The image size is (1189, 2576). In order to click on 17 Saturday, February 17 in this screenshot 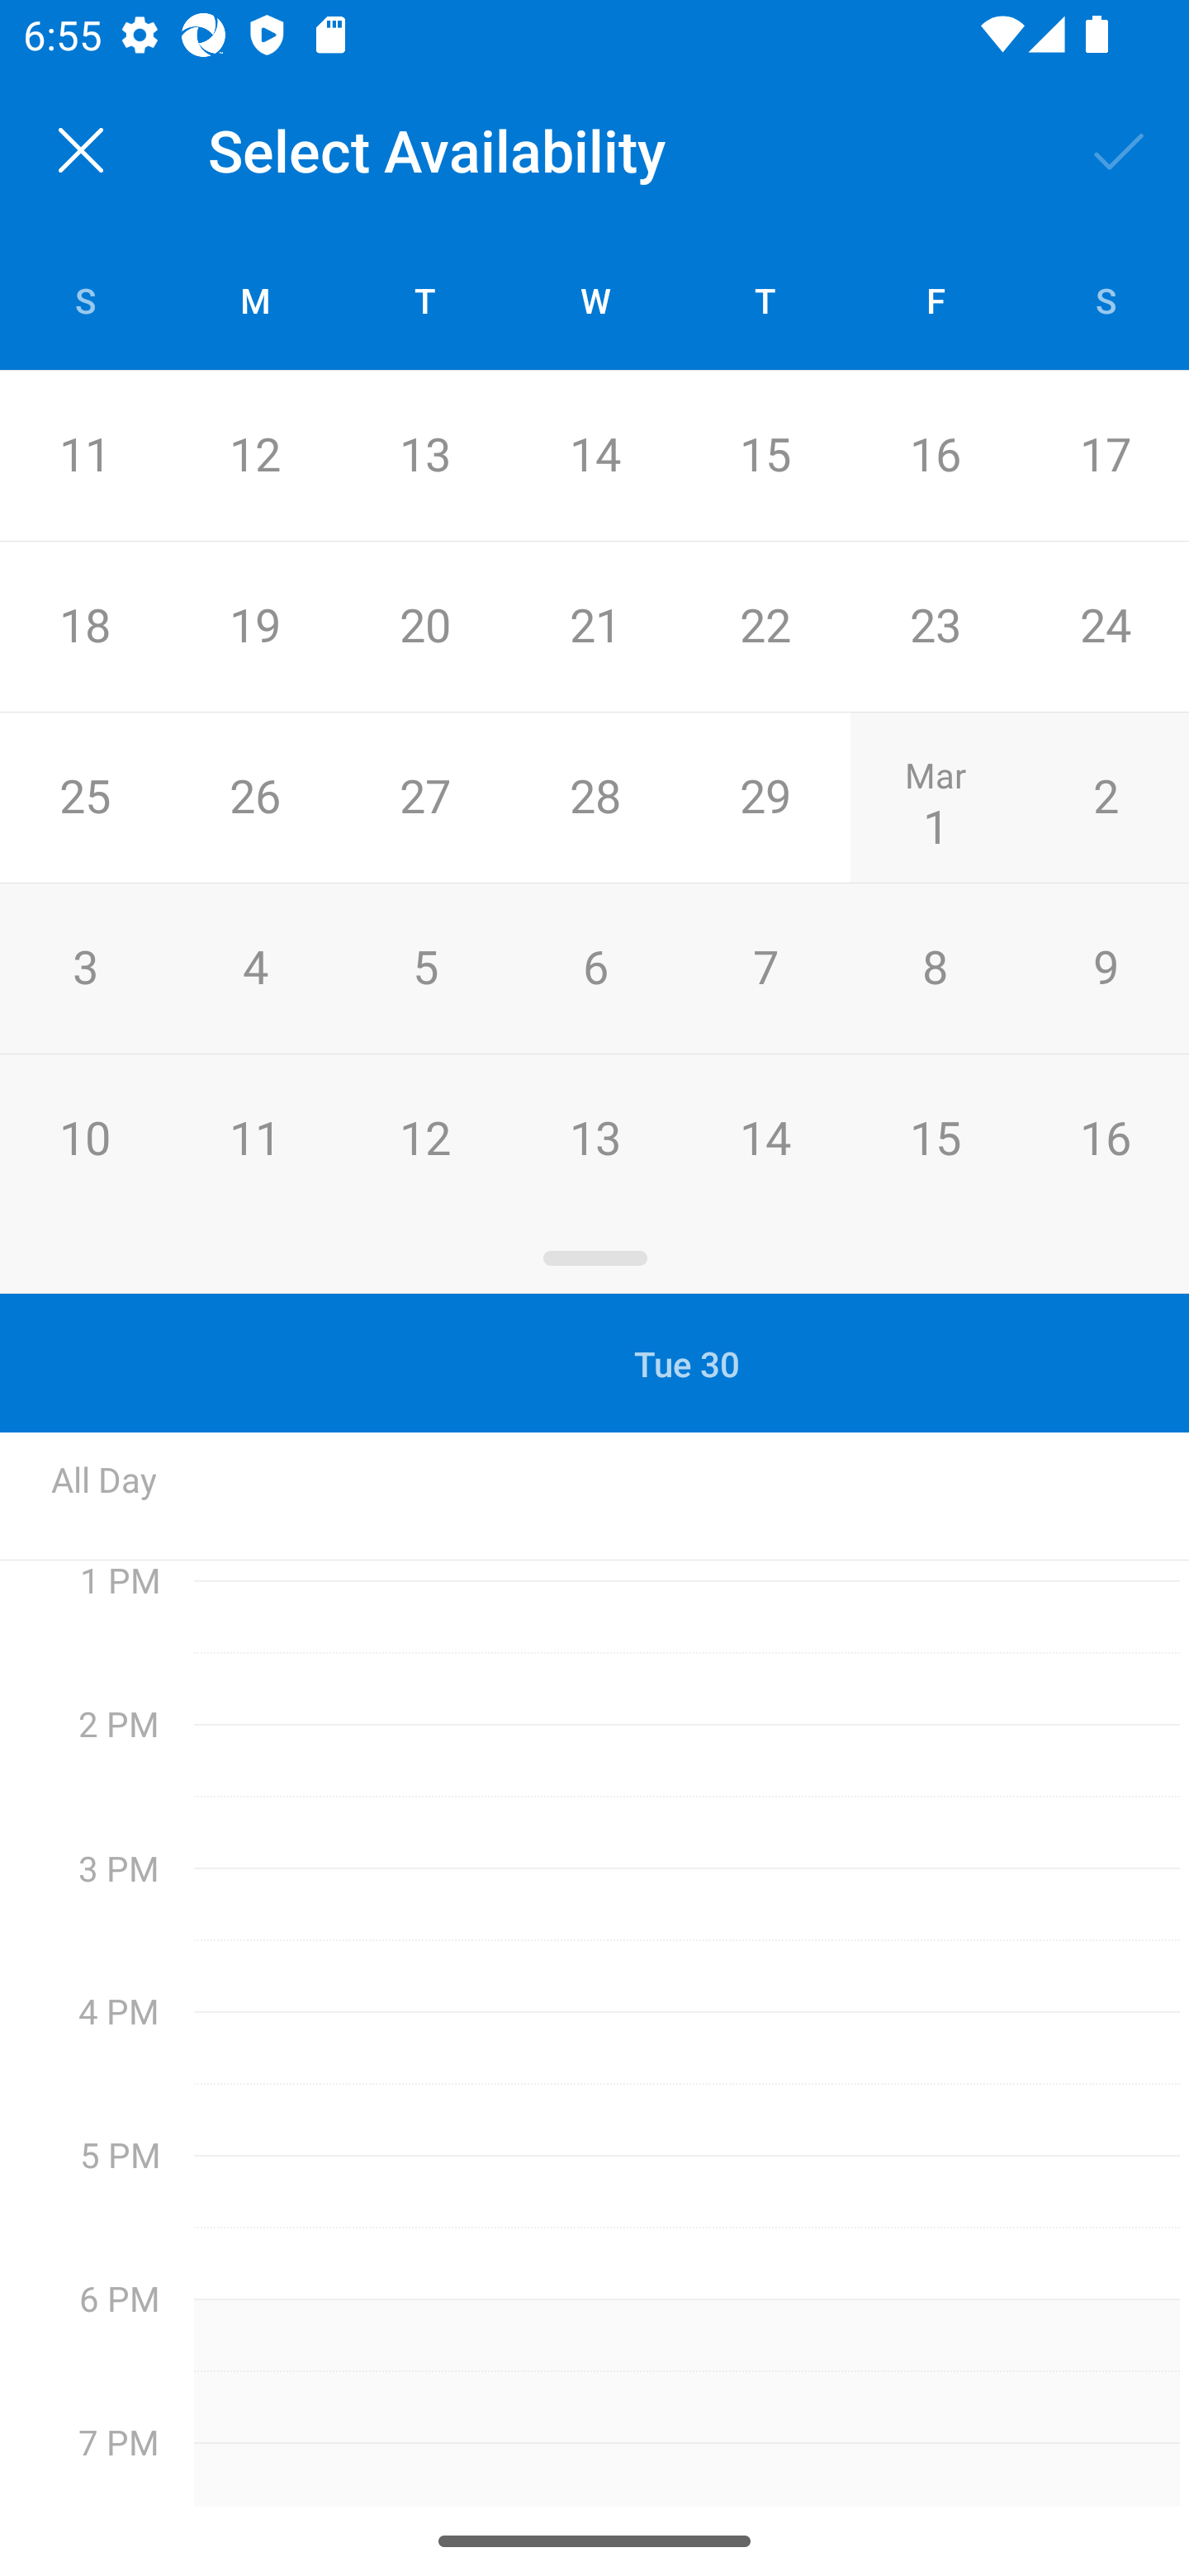, I will do `click(1105, 456)`.